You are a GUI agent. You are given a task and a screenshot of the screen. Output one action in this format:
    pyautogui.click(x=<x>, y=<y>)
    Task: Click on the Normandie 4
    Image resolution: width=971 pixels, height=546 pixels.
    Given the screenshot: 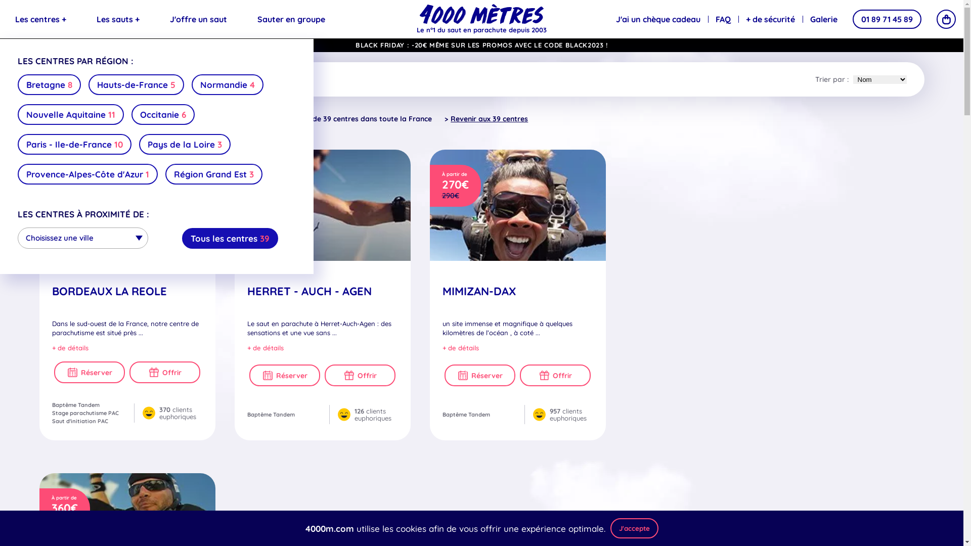 What is the action you would take?
    pyautogui.click(x=228, y=85)
    